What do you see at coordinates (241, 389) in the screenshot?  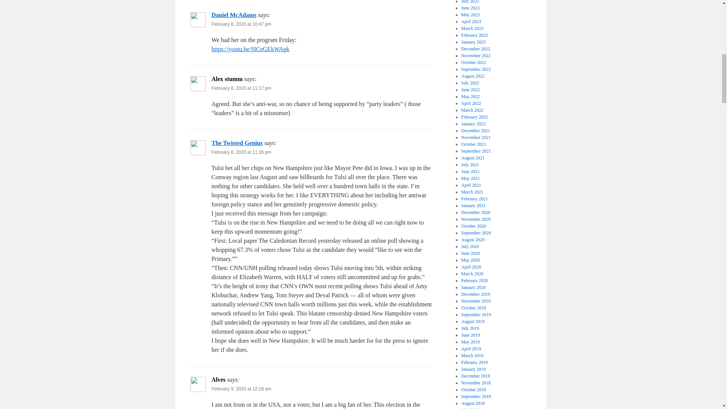 I see `February 9, 2020 at 12:18 am` at bounding box center [241, 389].